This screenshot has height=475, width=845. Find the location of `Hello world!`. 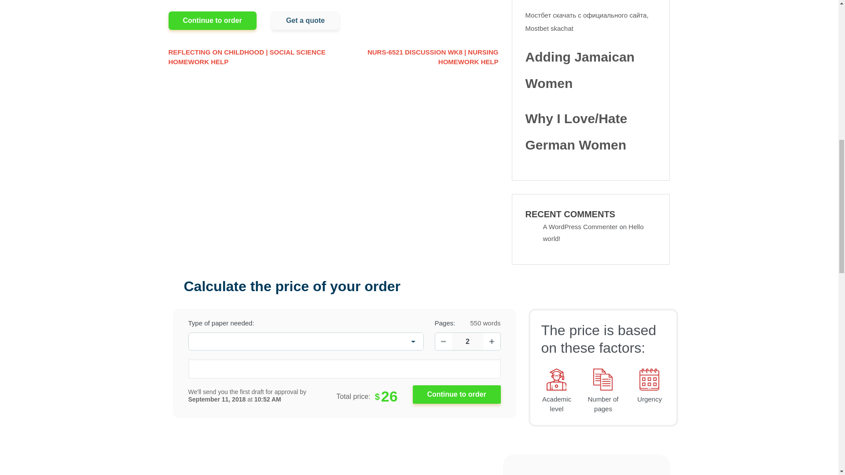

Hello world! is located at coordinates (593, 232).